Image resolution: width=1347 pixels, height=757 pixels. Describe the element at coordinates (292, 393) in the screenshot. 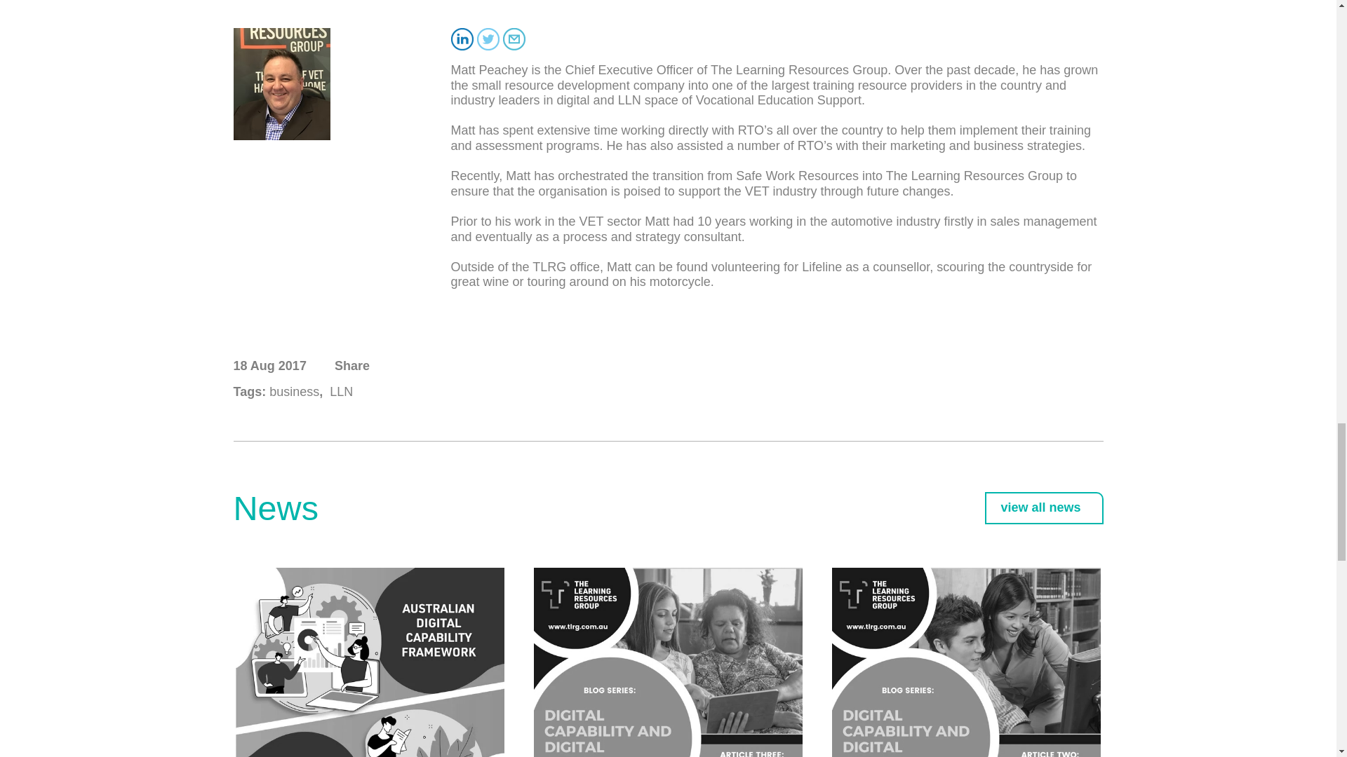

I see `business` at that location.